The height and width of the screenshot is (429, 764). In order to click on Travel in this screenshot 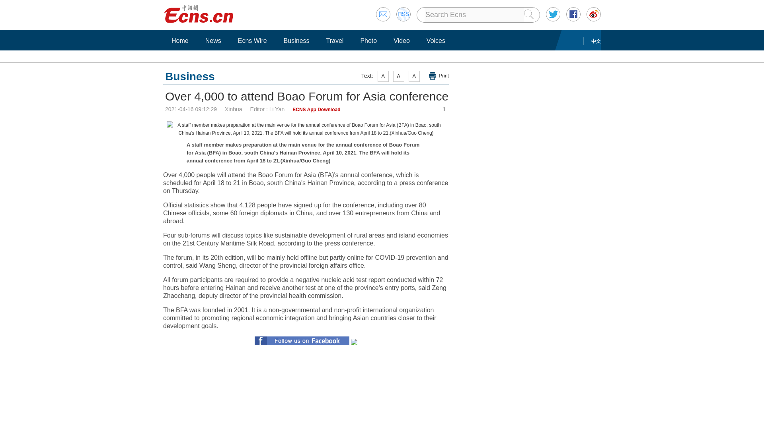, I will do `click(335, 41)`.